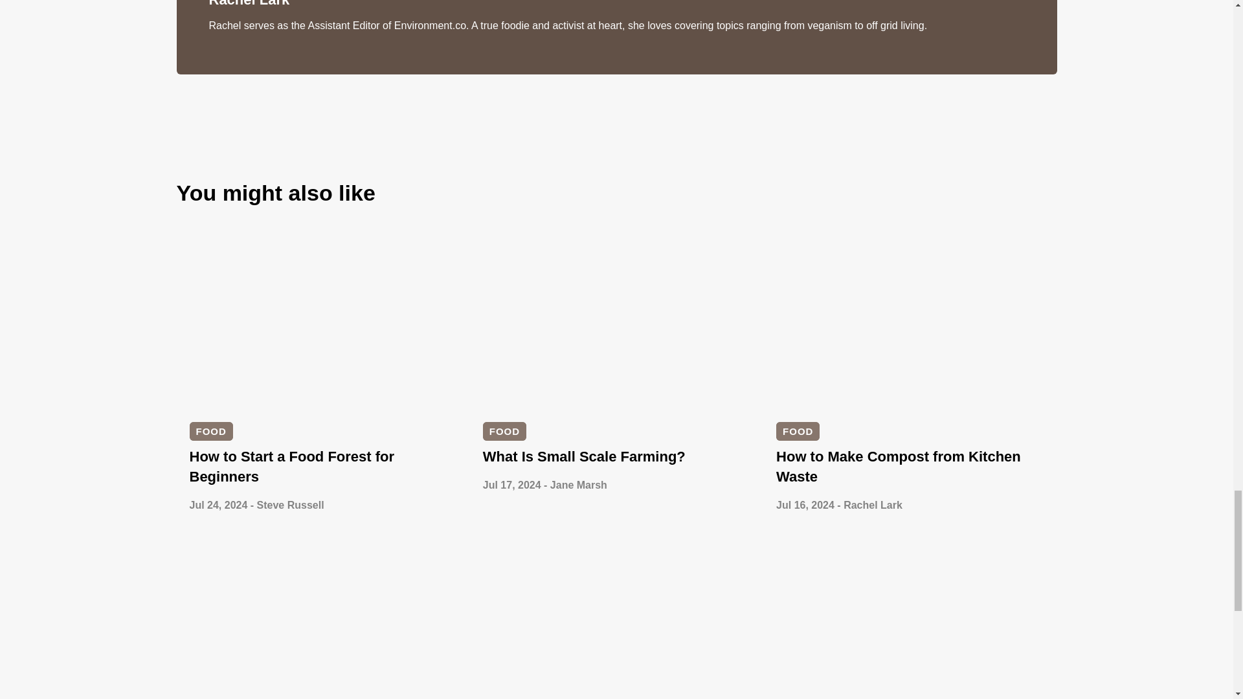 Image resolution: width=1243 pixels, height=699 pixels. I want to click on How to Start a Food Forest for Beginners, so click(291, 467).